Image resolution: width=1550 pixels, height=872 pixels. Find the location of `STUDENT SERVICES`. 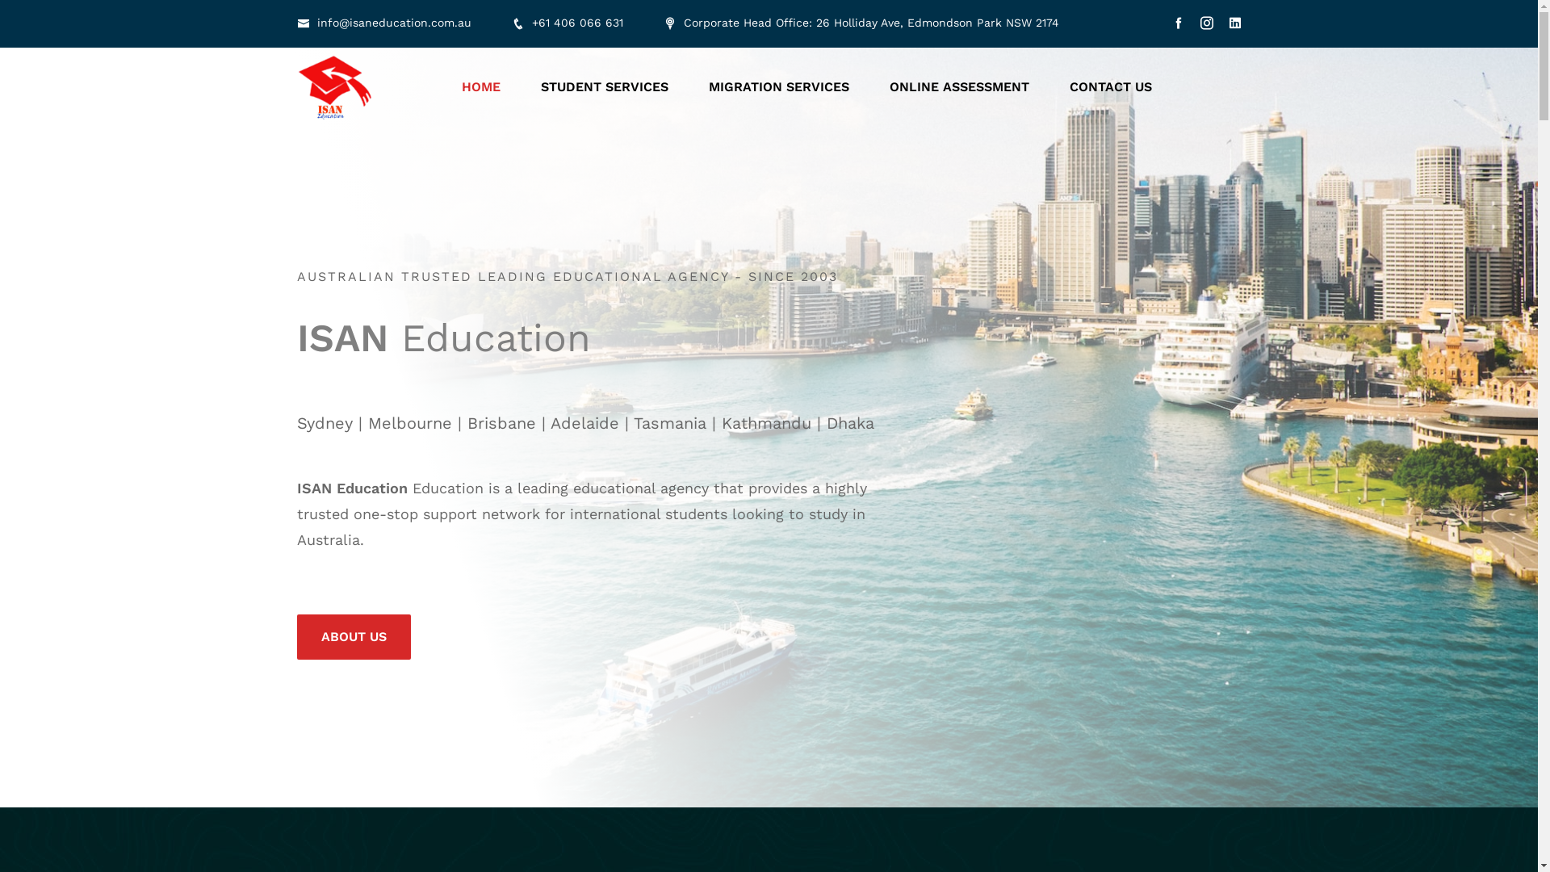

STUDENT SERVICES is located at coordinates (605, 87).